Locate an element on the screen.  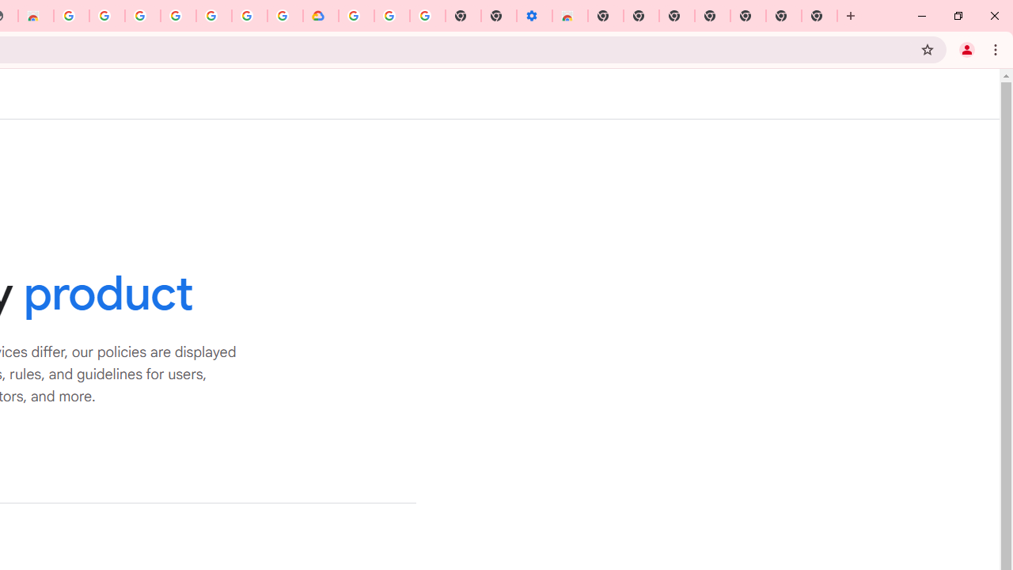
Settings - Accessibility is located at coordinates (533, 16).